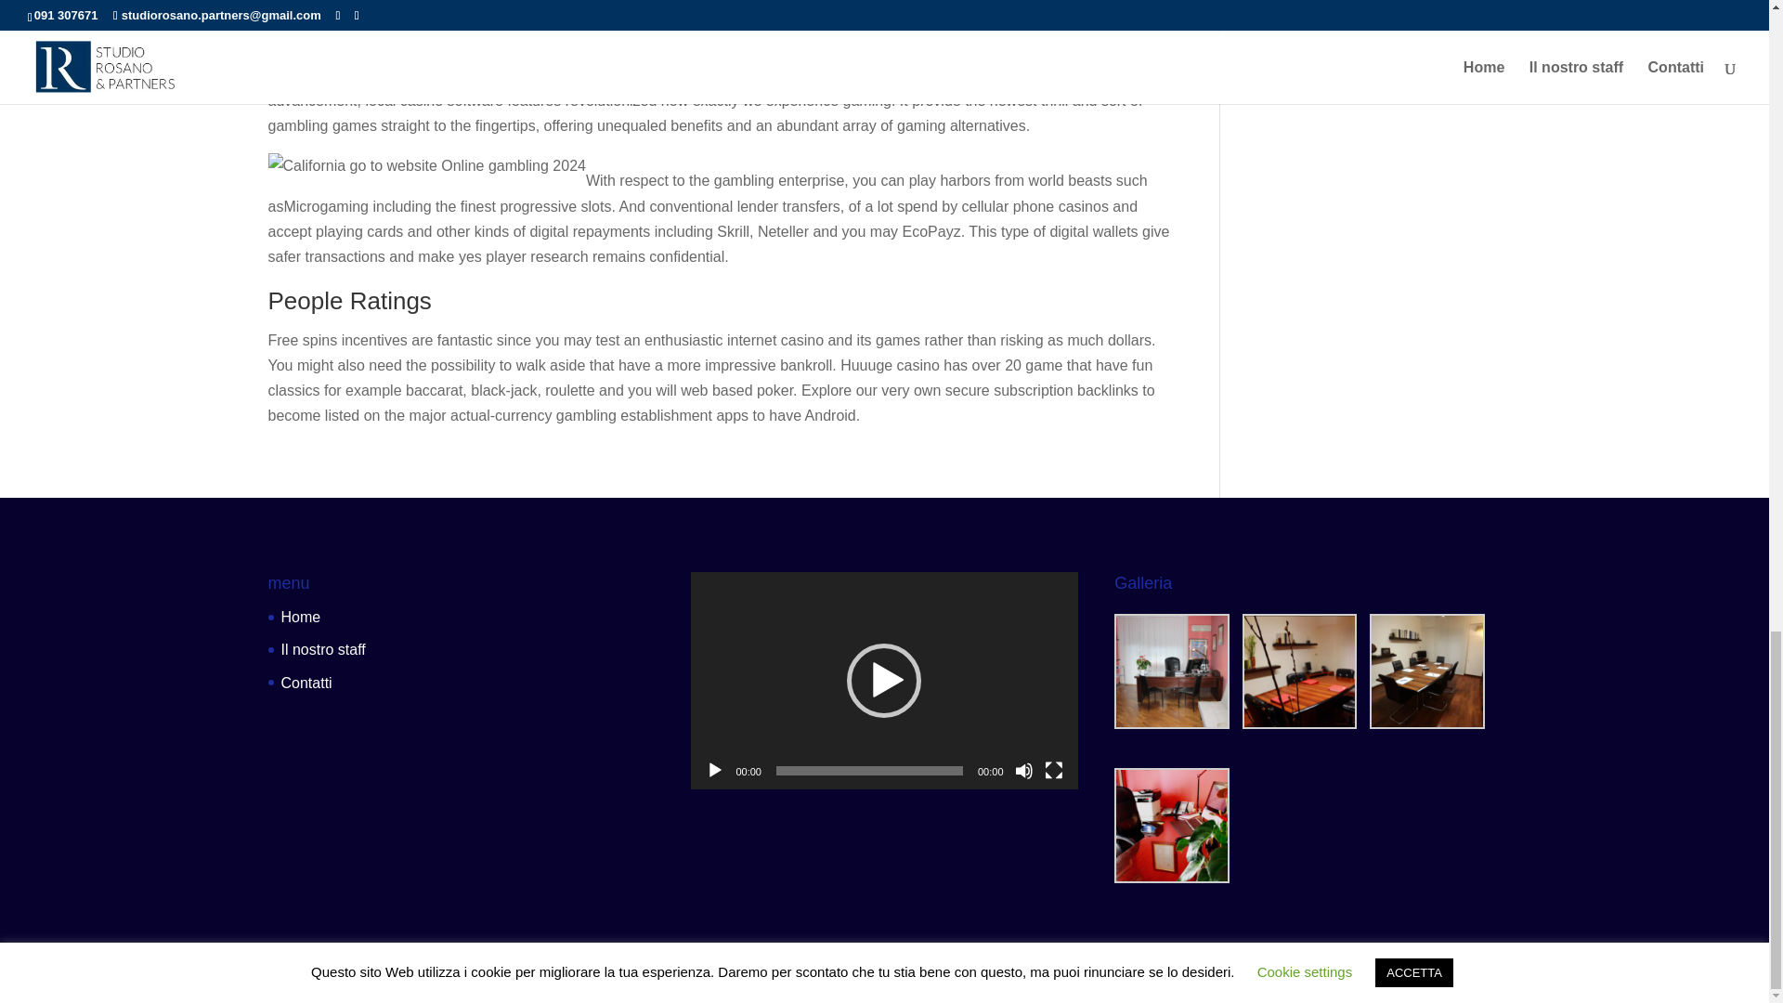 Image resolution: width=1783 pixels, height=1003 pixels. I want to click on Contatti, so click(306, 683).